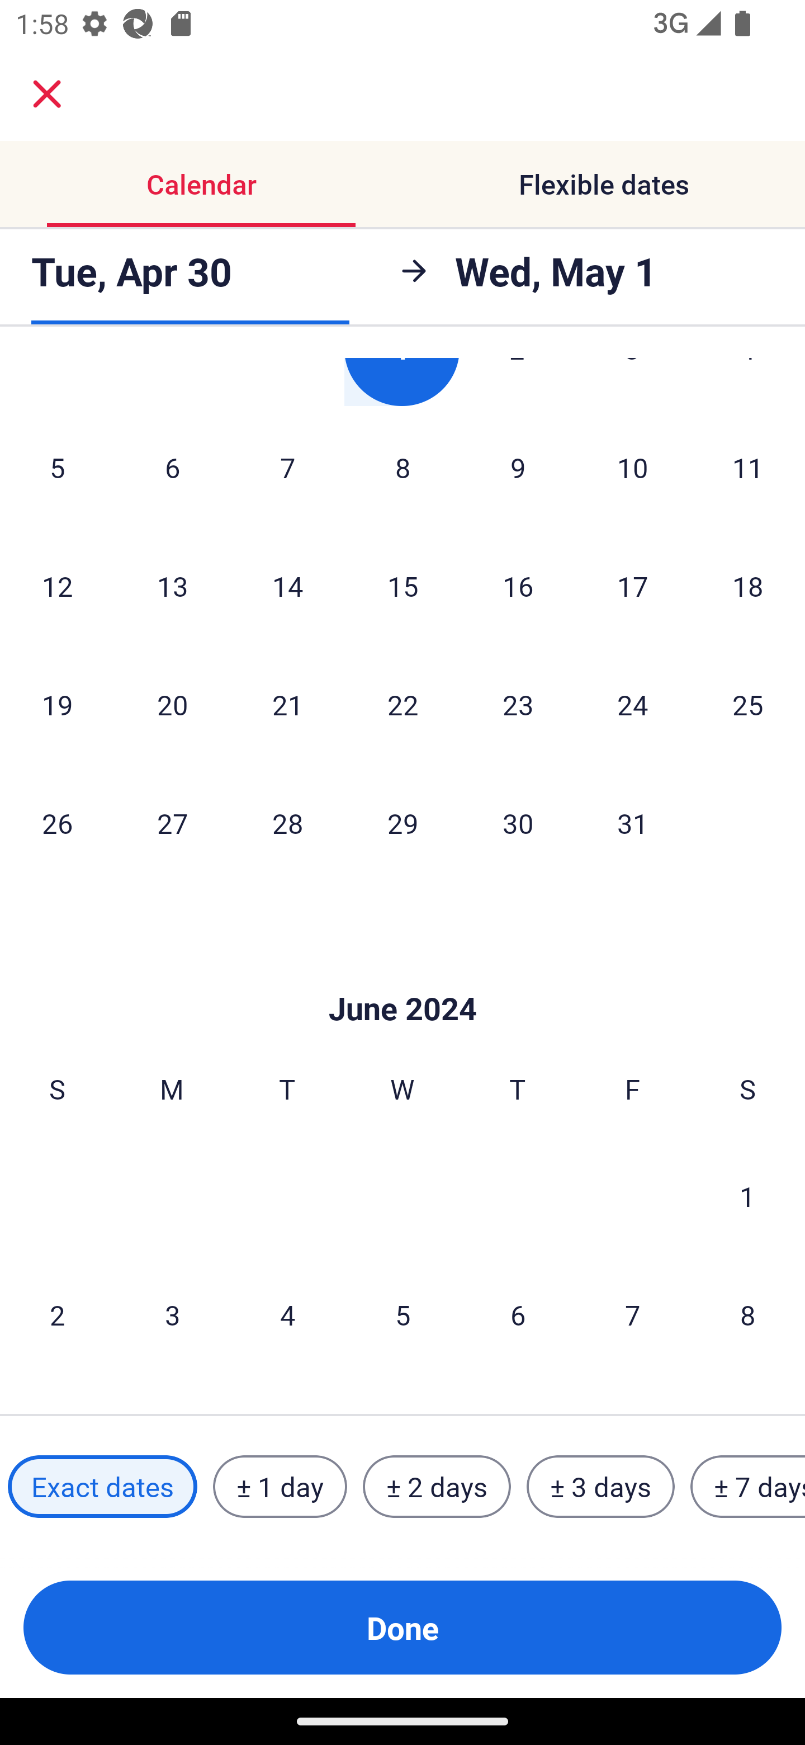  I want to click on 18 Saturday, May 18, 2024, so click(748, 586).